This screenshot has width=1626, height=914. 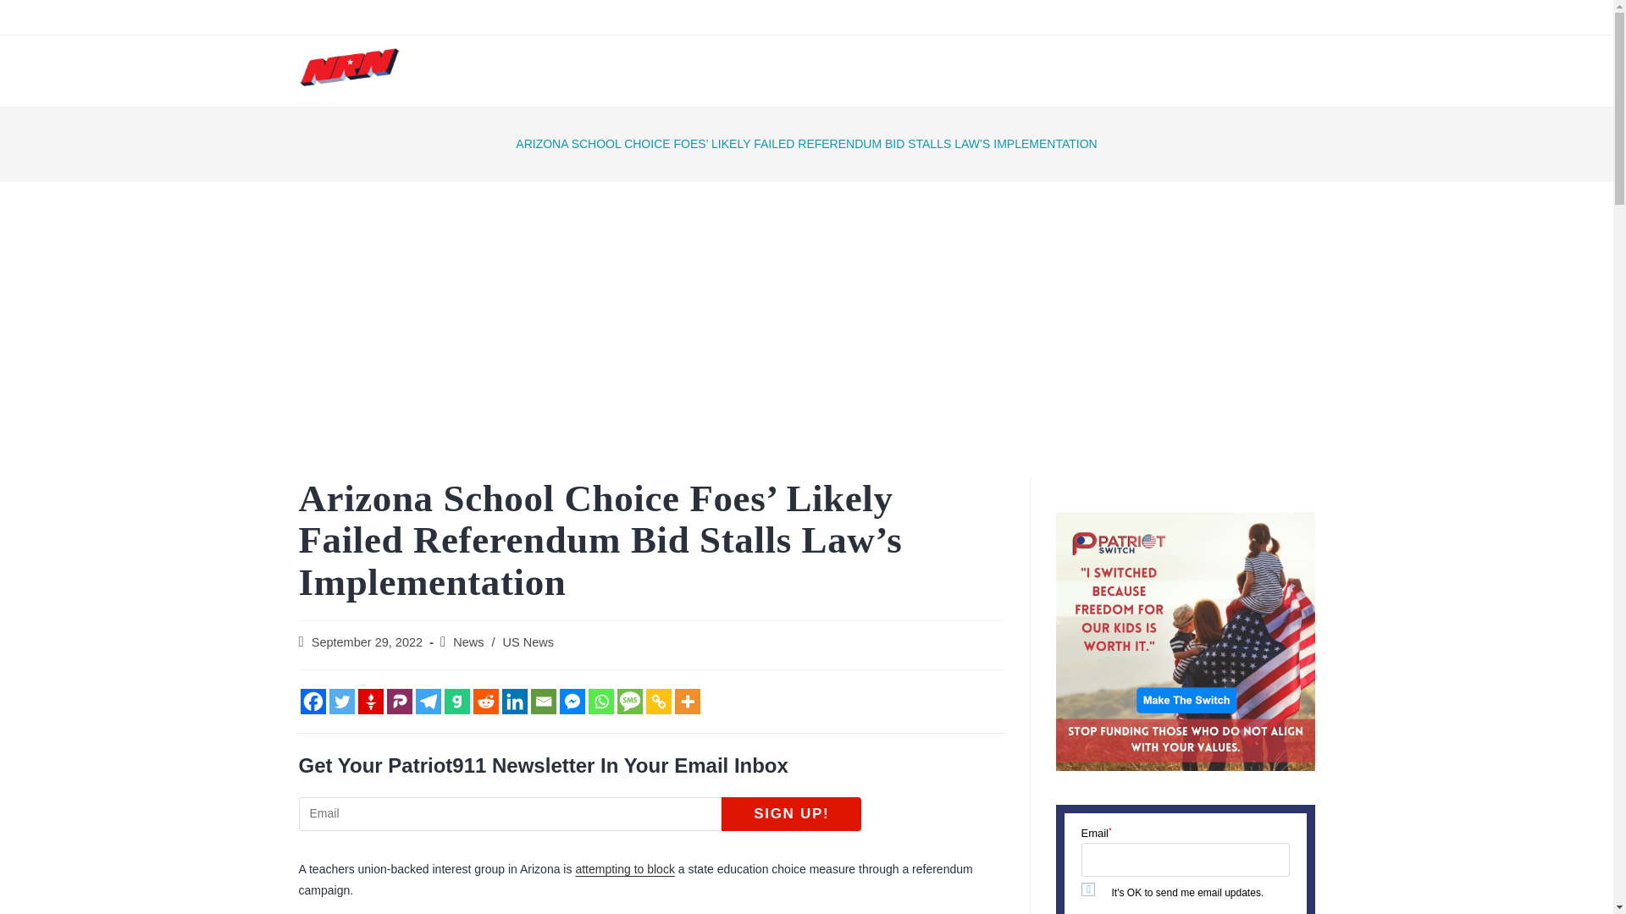 I want to click on WRITE FOR US, so click(x=1130, y=71).